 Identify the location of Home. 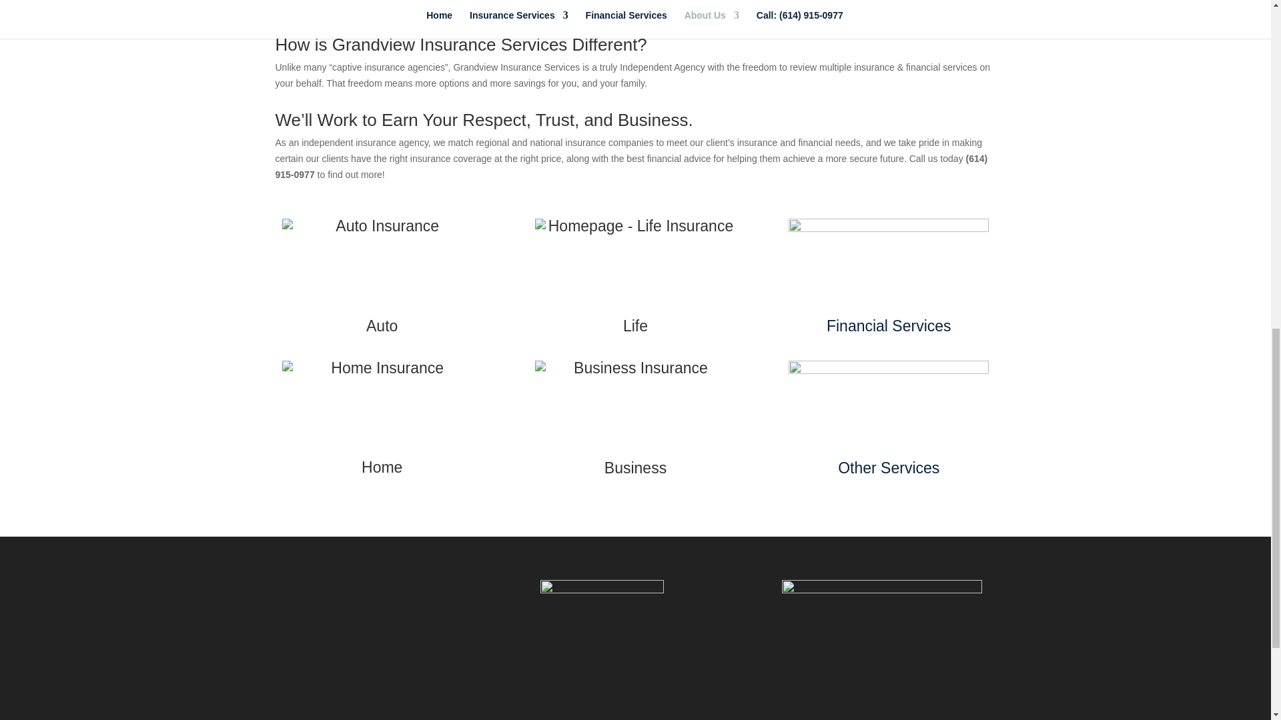
(382, 467).